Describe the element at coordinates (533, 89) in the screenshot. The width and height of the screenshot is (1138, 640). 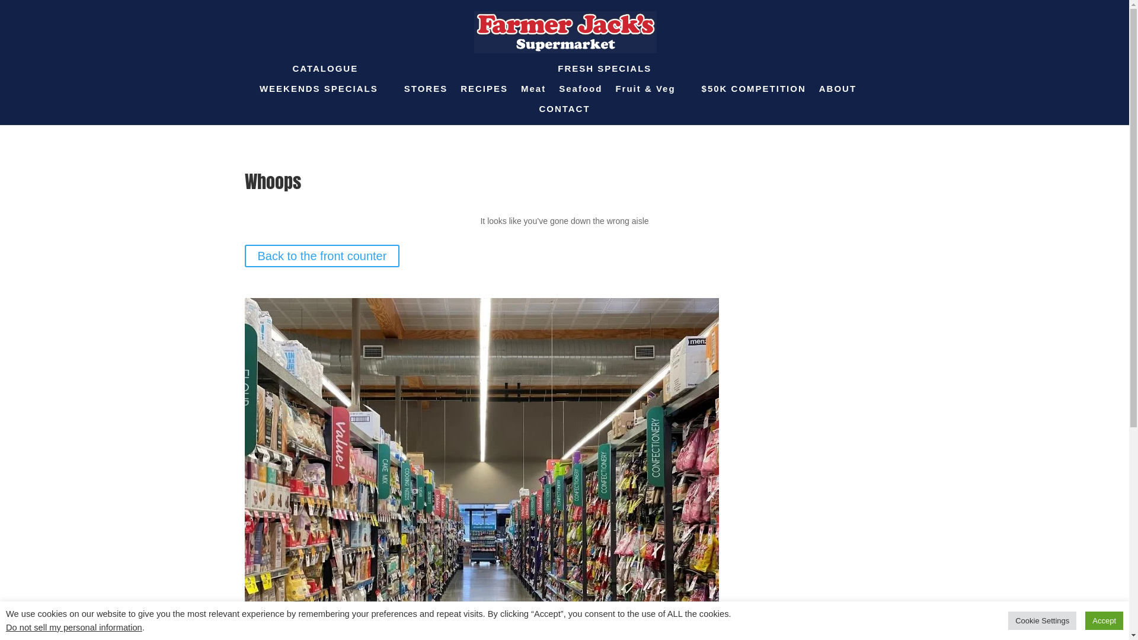
I see `Meat` at that location.